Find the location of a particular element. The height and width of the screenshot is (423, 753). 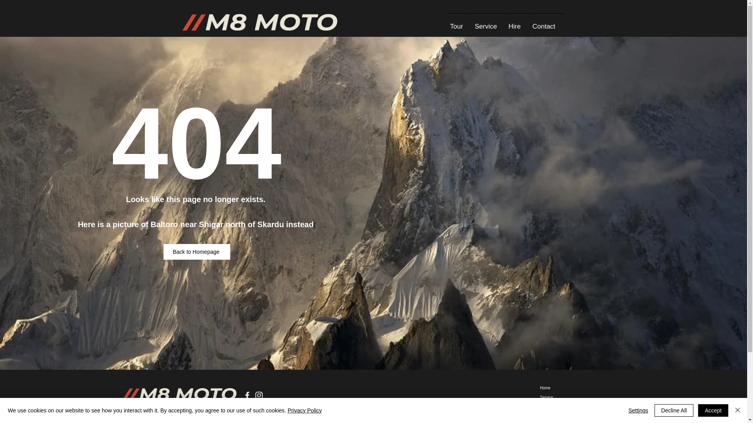

Service is located at coordinates (552, 398).